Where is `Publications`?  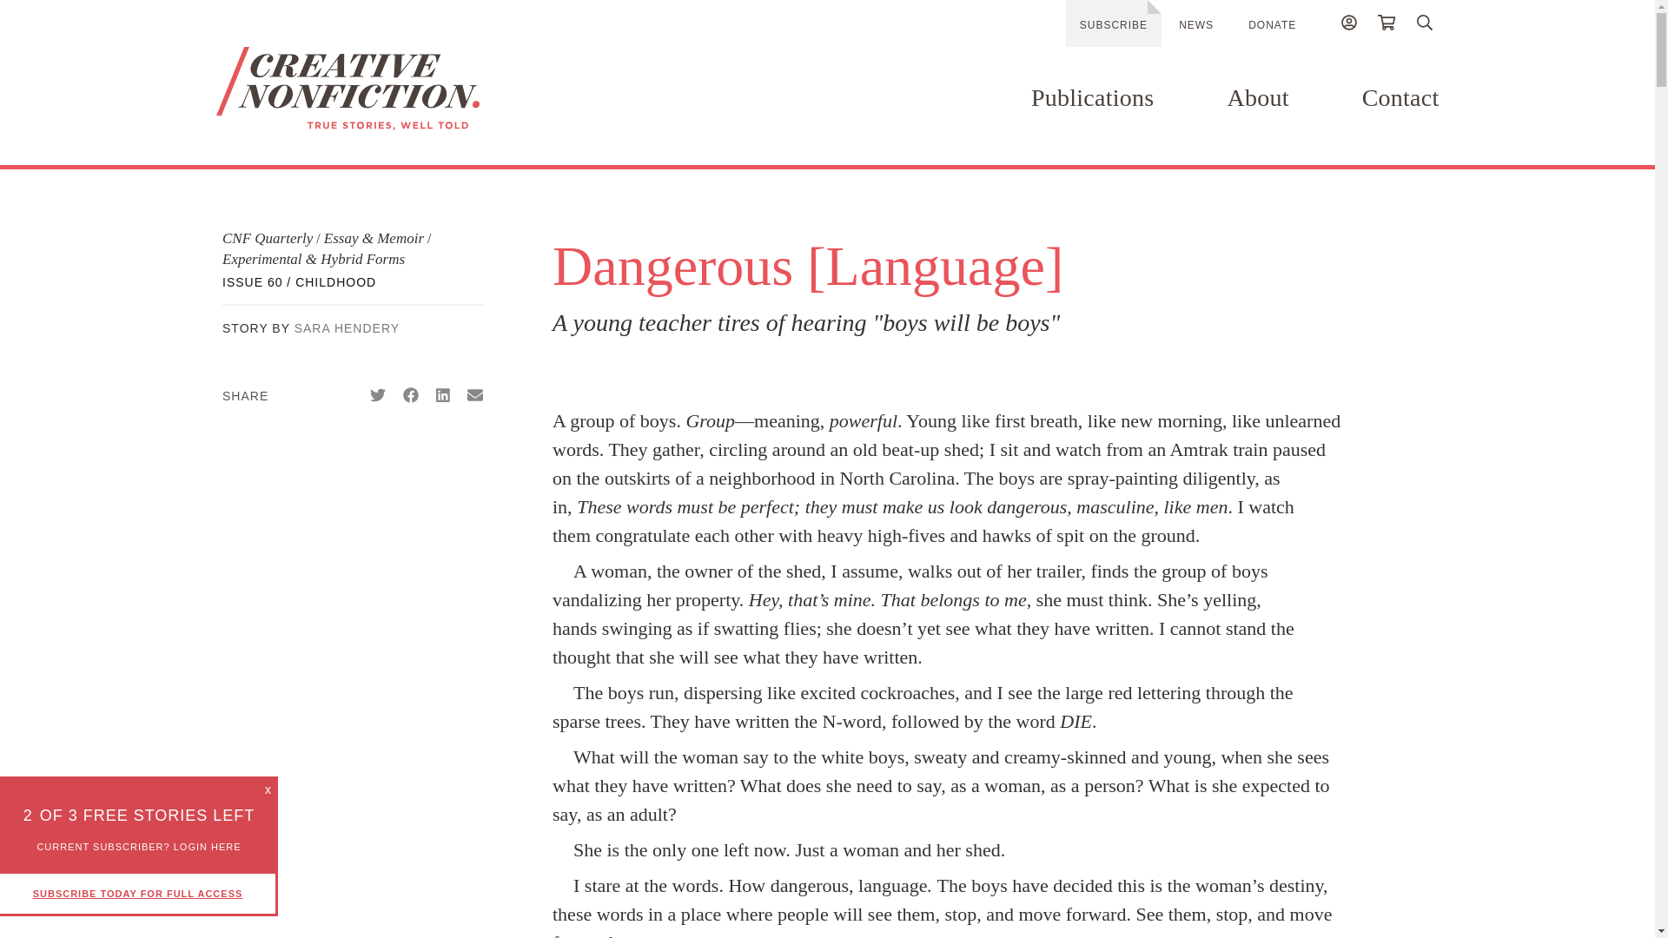
Publications is located at coordinates (1092, 97).